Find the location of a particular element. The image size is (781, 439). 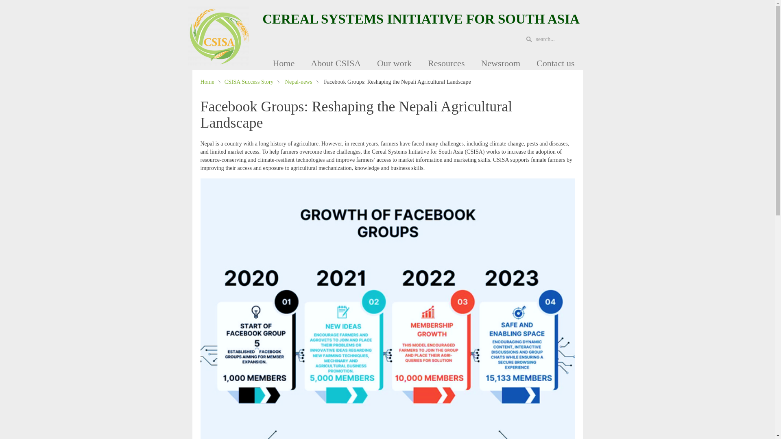

Resources is located at coordinates (446, 63).